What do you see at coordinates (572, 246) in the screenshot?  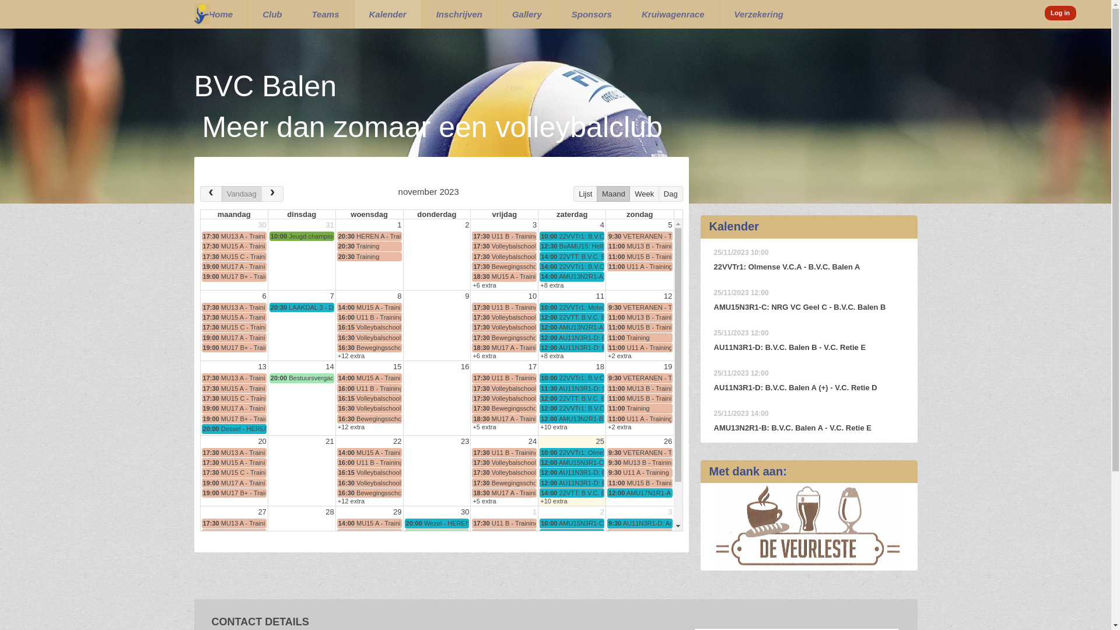 I see `12:30 BvAMU15: Hellvoc Hemiksem-Schelle - B.V.C. Balen` at bounding box center [572, 246].